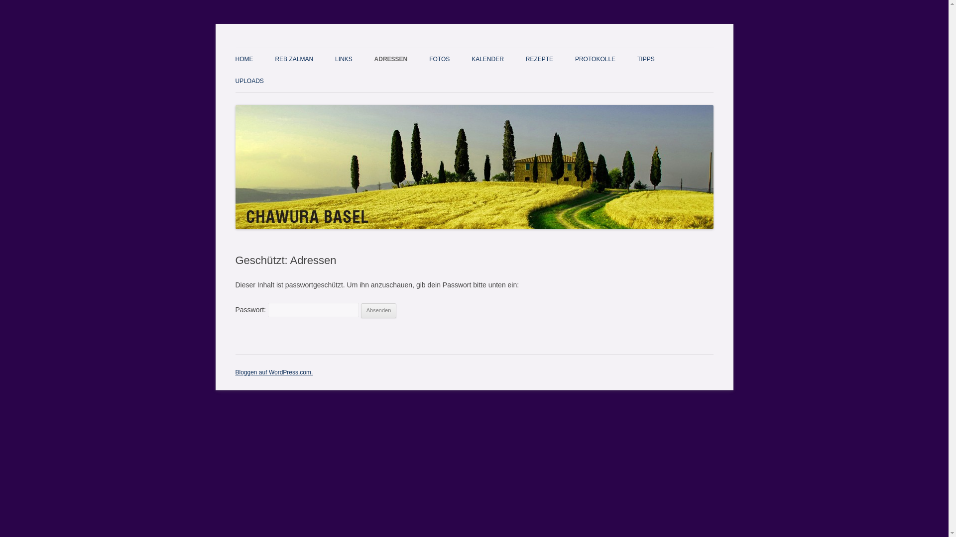 The height and width of the screenshot is (537, 956). What do you see at coordinates (488, 59) in the screenshot?
I see `KALENDER` at bounding box center [488, 59].